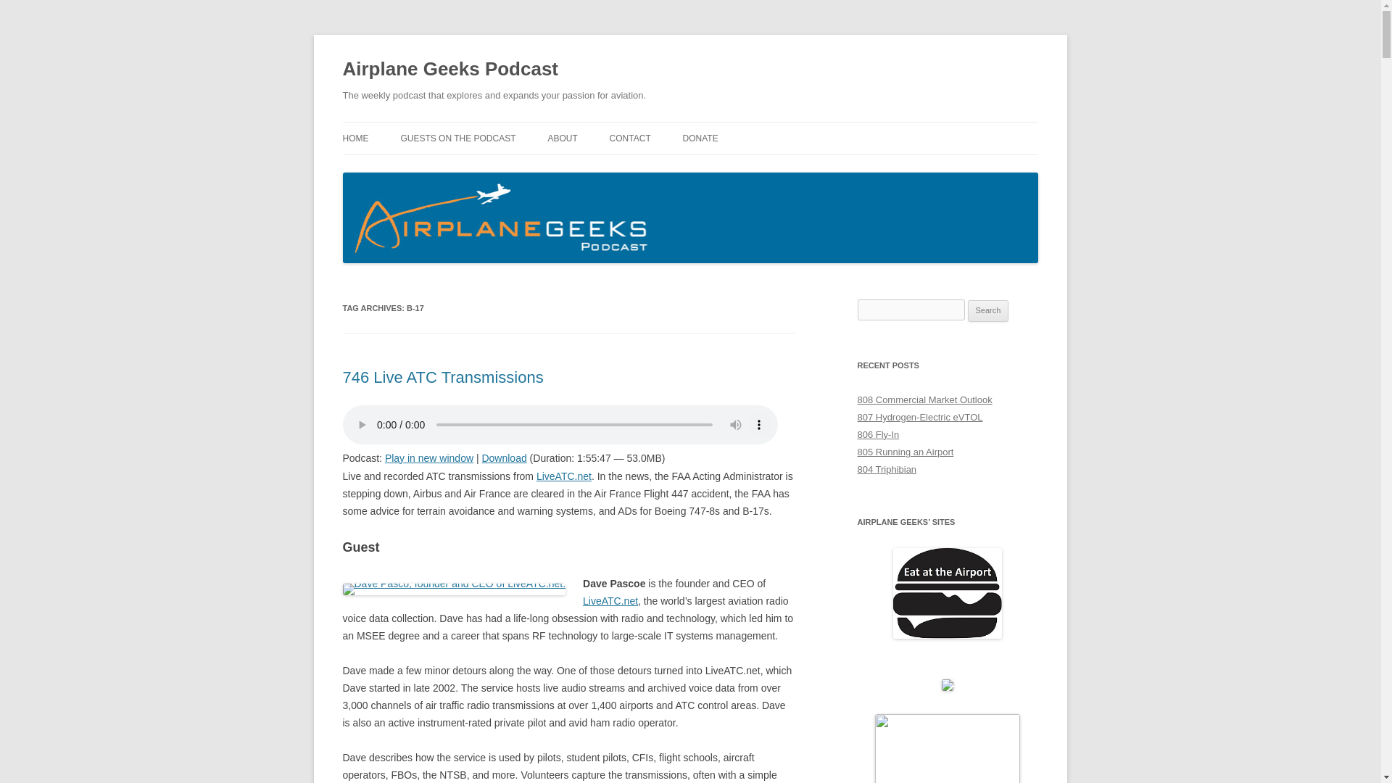 The height and width of the screenshot is (783, 1392). Describe the element at coordinates (610, 600) in the screenshot. I see `LiveATC.net` at that location.